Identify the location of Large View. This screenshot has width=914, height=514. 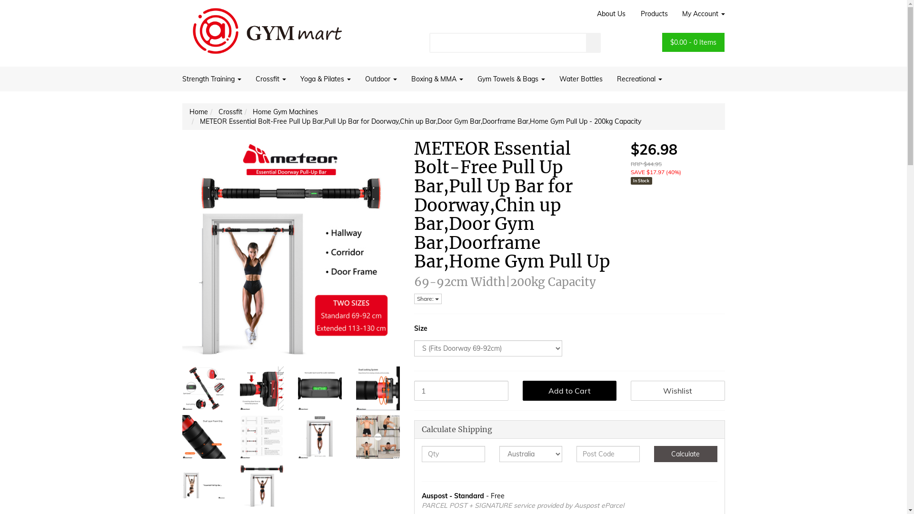
(262, 388).